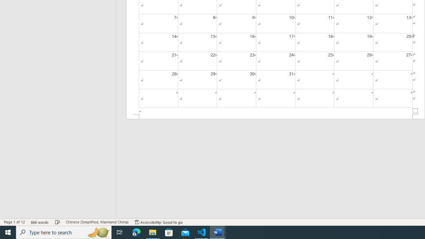  What do you see at coordinates (57, 222) in the screenshot?
I see `Spelling and Grammar Check Checking` at bounding box center [57, 222].